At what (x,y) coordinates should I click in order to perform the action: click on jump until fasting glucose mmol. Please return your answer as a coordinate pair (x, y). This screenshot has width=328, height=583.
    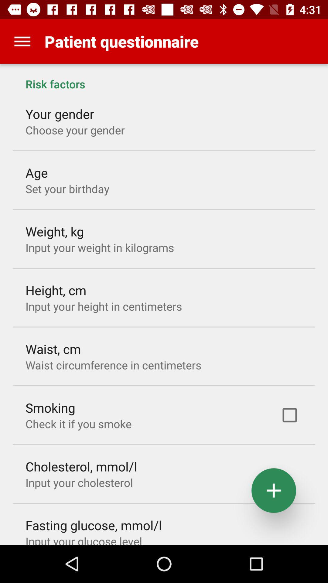
    Looking at the image, I should click on (94, 525).